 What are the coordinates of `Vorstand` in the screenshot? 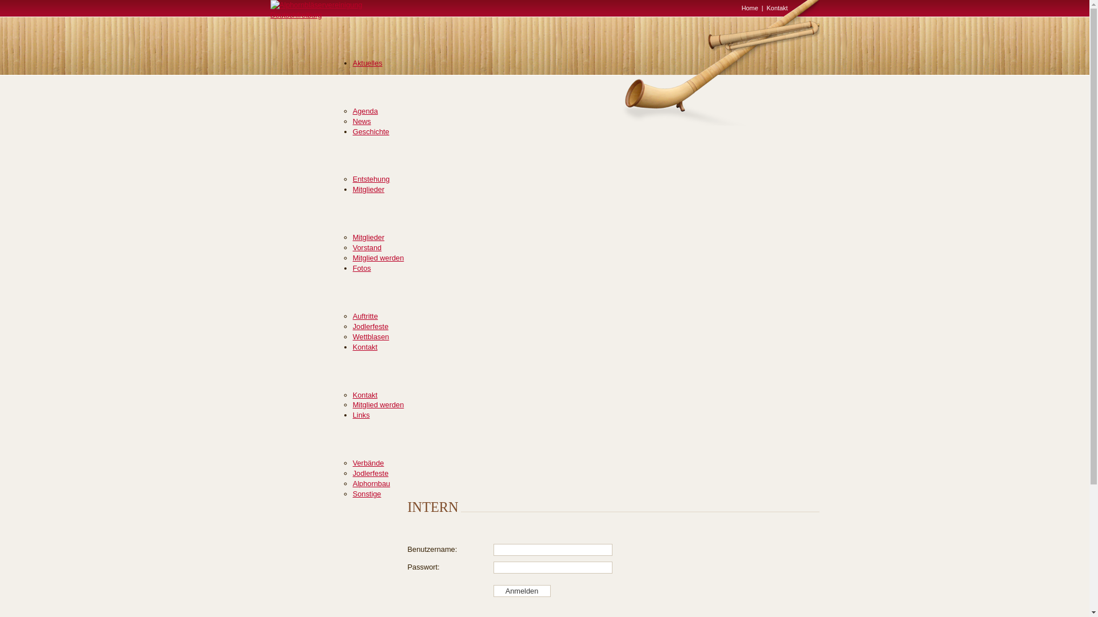 It's located at (367, 248).